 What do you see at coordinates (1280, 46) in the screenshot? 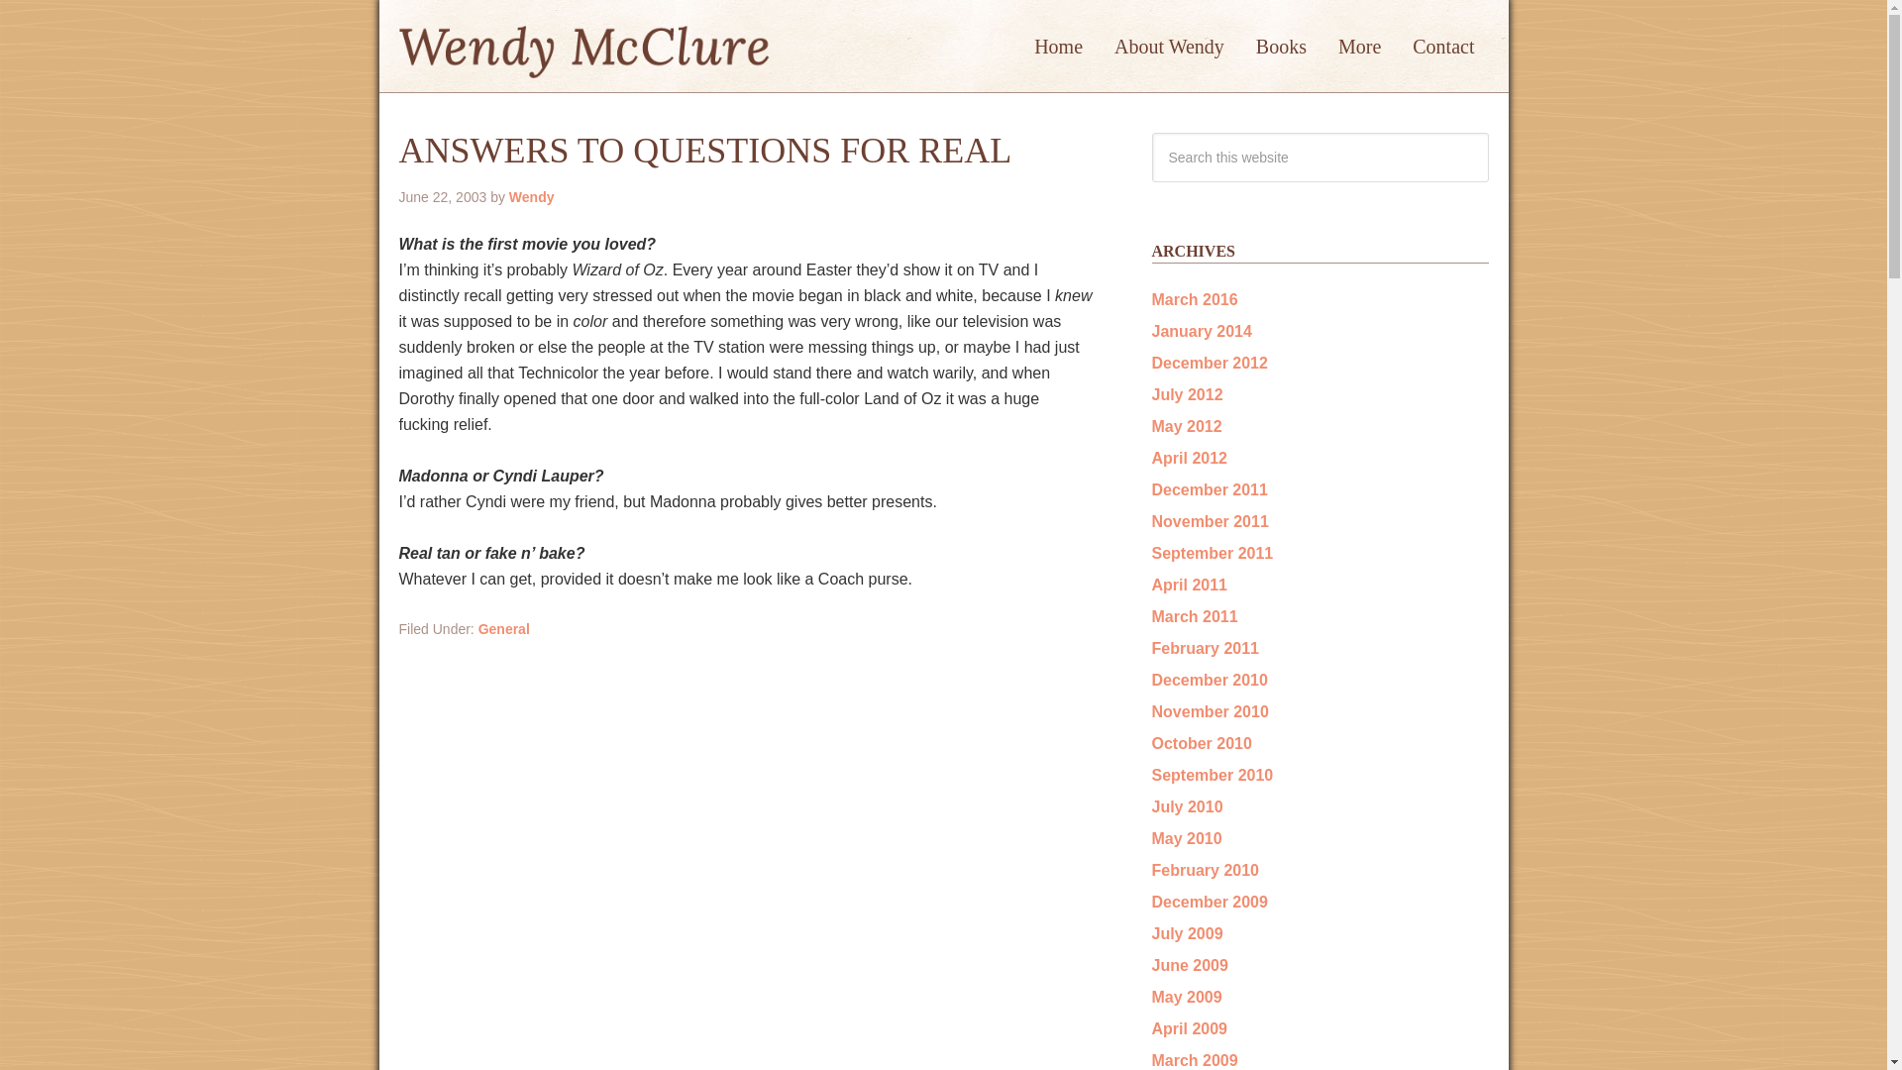
I see `Books` at bounding box center [1280, 46].